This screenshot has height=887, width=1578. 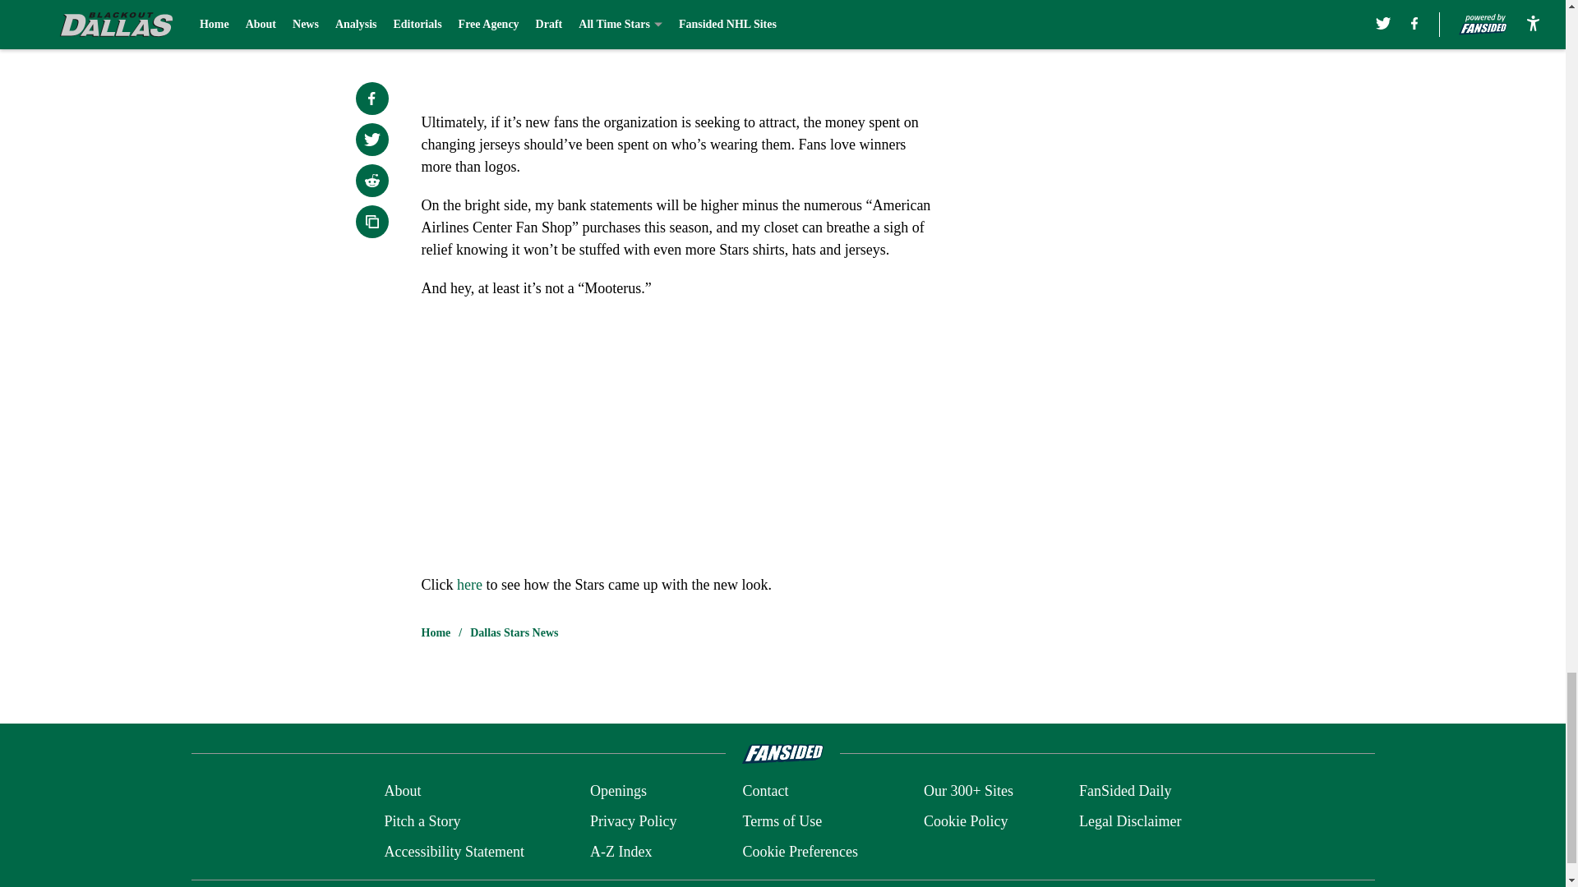 I want to click on here, so click(x=470, y=585).